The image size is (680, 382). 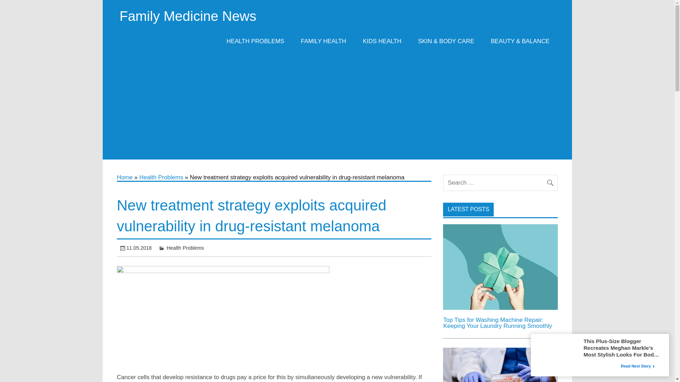 What do you see at coordinates (255, 41) in the screenshot?
I see `HEALTH PROBLEMS` at bounding box center [255, 41].